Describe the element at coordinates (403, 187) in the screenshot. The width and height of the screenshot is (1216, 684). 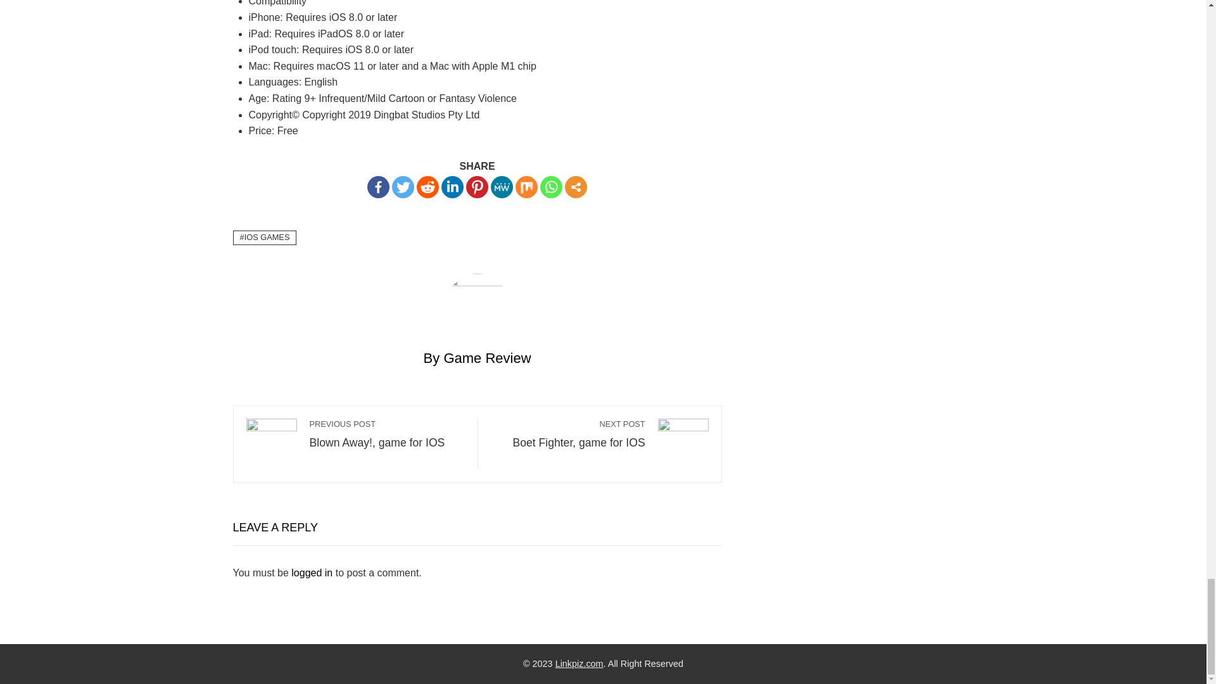
I see `Twitter` at that location.